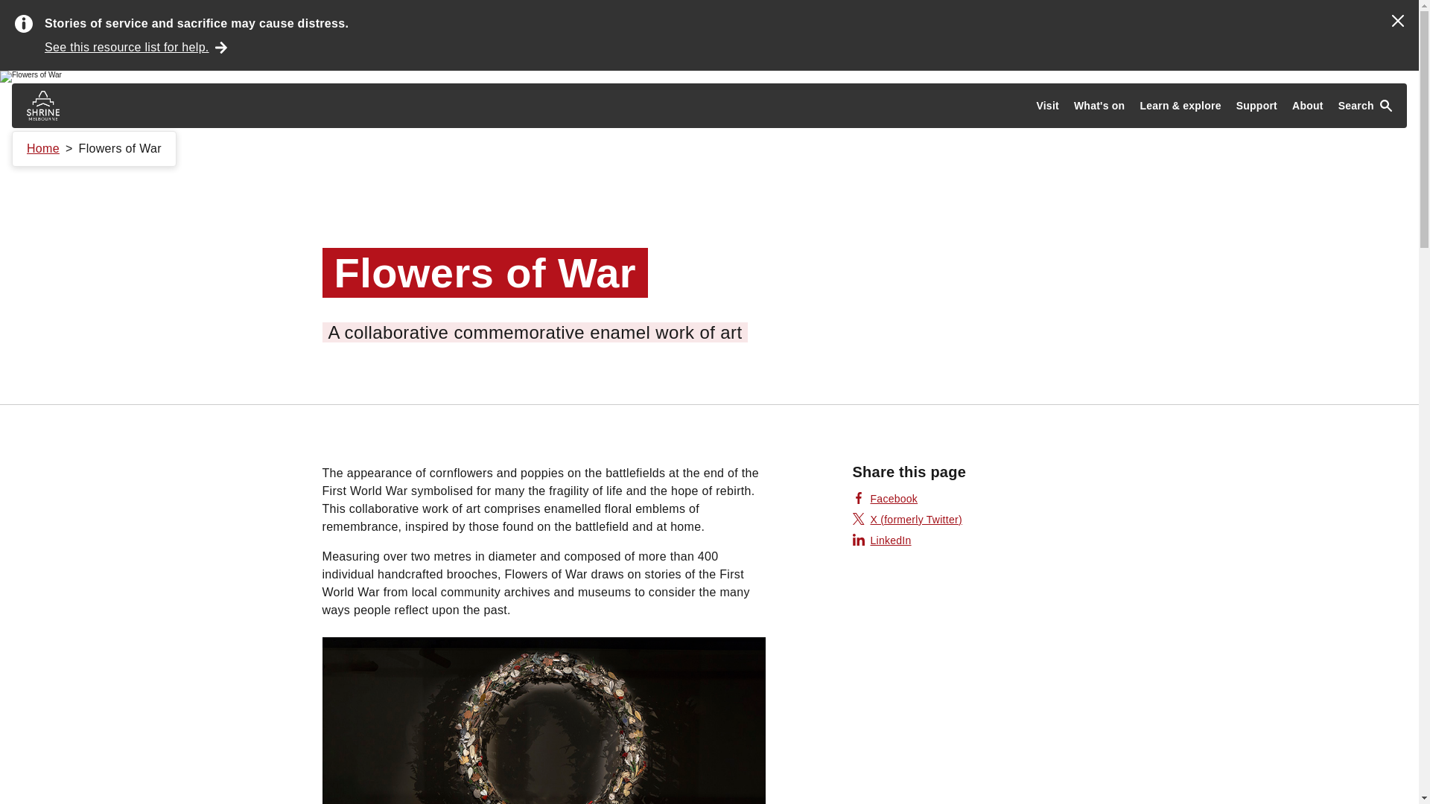 The image size is (1430, 804). I want to click on Home, so click(43, 149).